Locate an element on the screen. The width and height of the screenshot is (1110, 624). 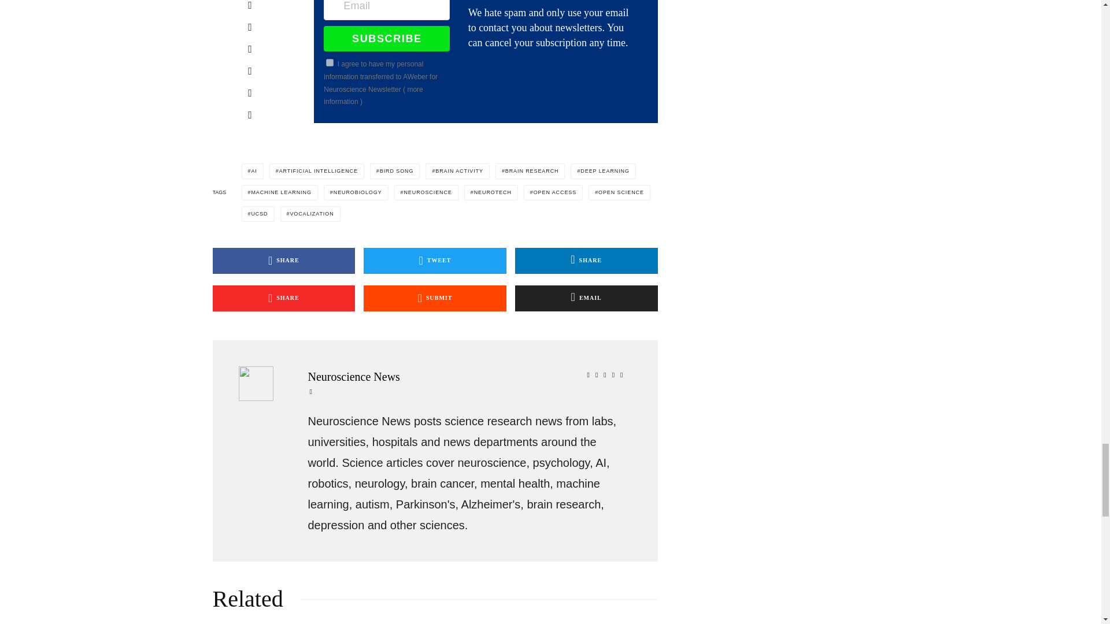
DEEP LEARNING is located at coordinates (602, 171).